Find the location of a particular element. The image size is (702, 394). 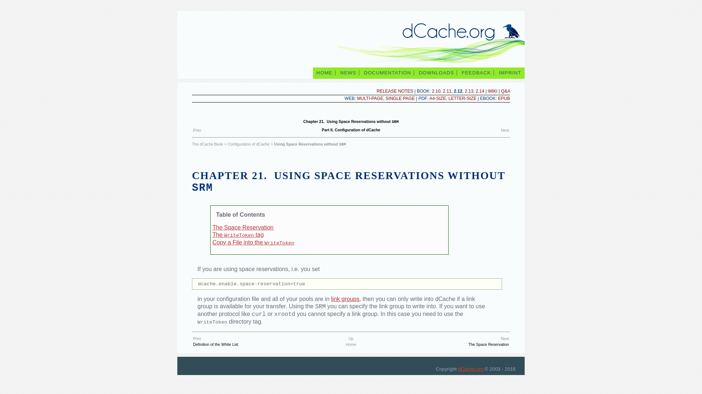

MULTI-PAGE is located at coordinates (370, 98).